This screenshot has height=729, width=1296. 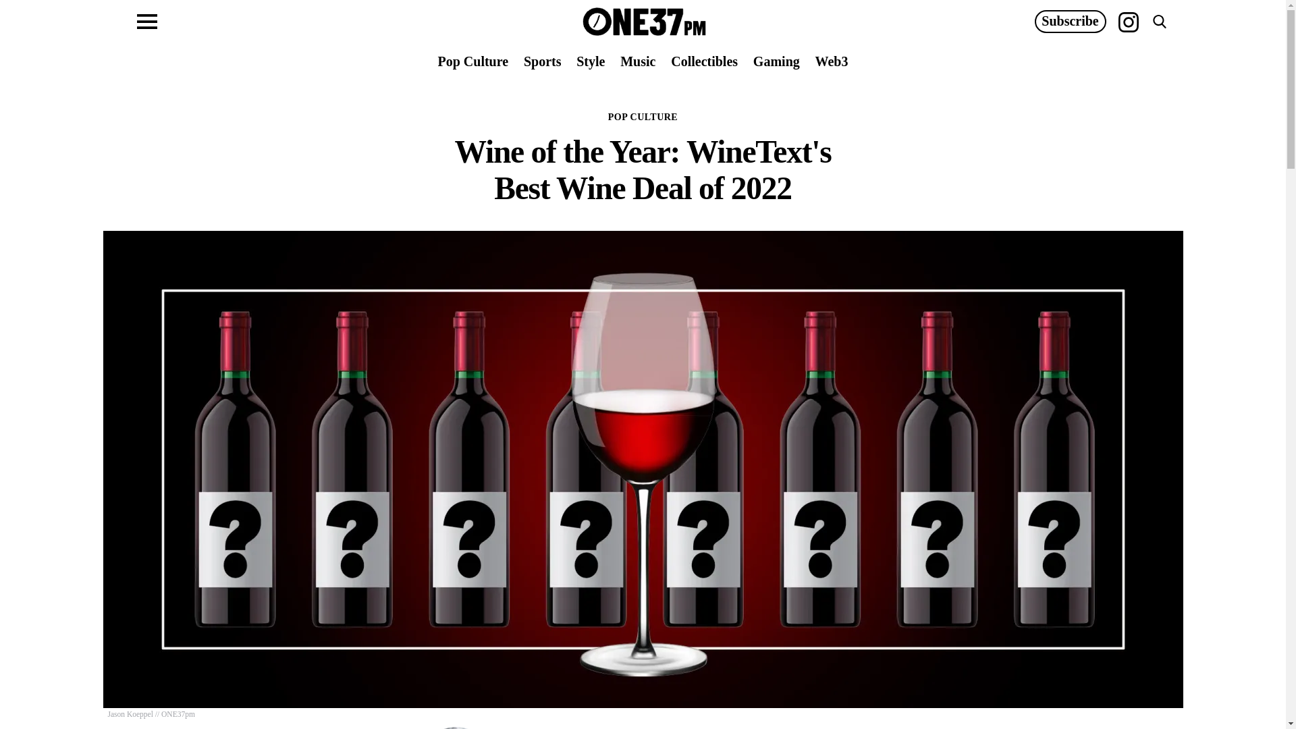 I want to click on Web3, so click(x=832, y=61).